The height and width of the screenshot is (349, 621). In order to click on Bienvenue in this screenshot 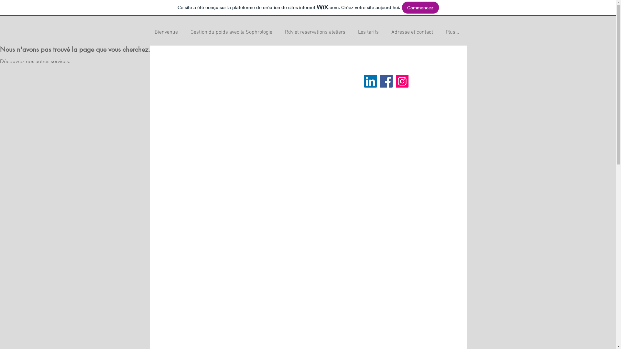, I will do `click(168, 32)`.